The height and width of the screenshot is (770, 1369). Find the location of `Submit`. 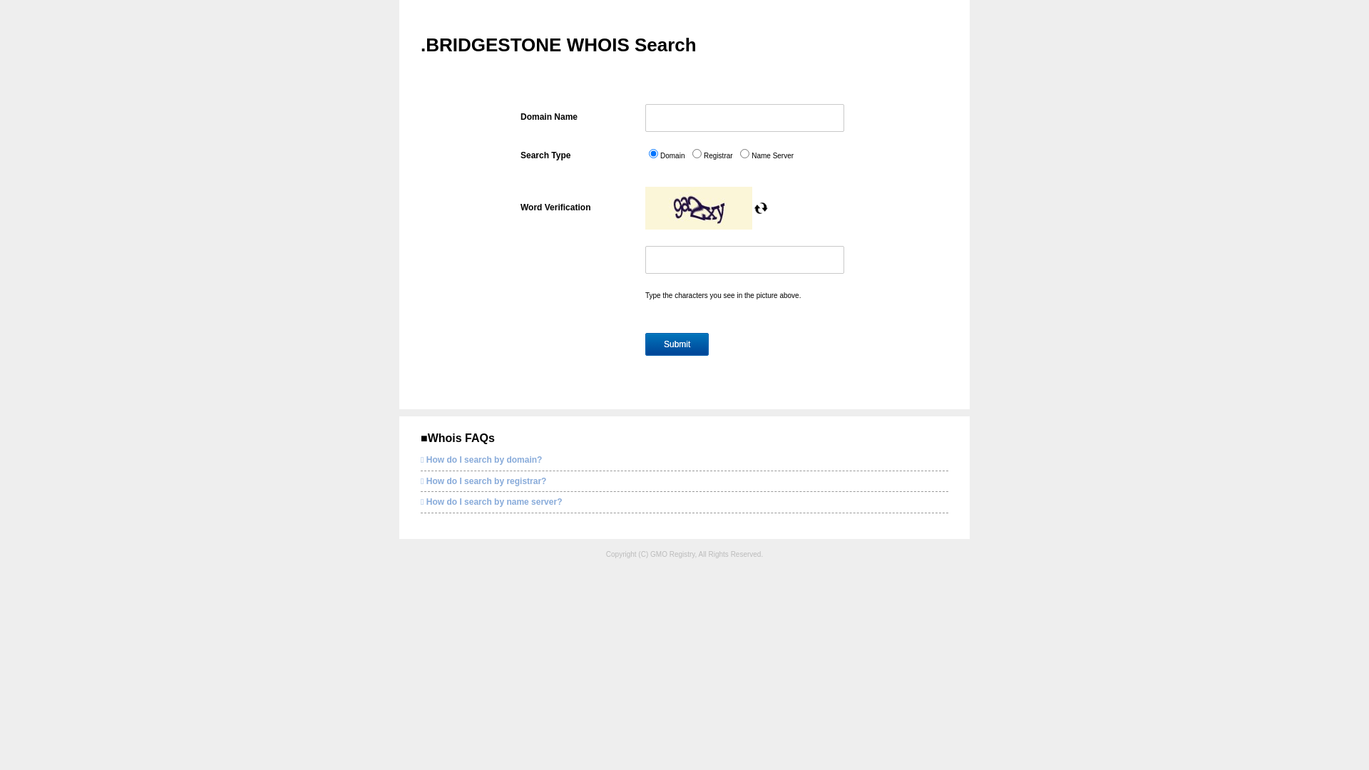

Submit is located at coordinates (677, 344).